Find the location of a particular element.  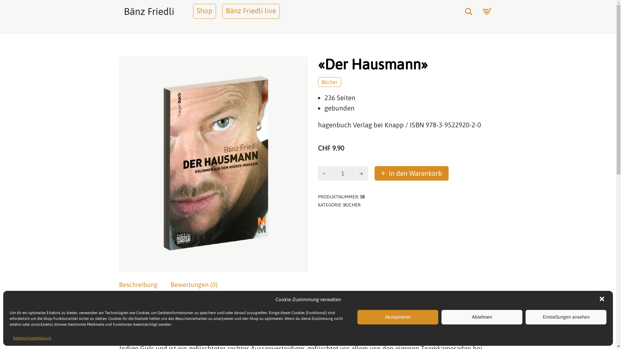

In den Warenkorb is located at coordinates (411, 173).